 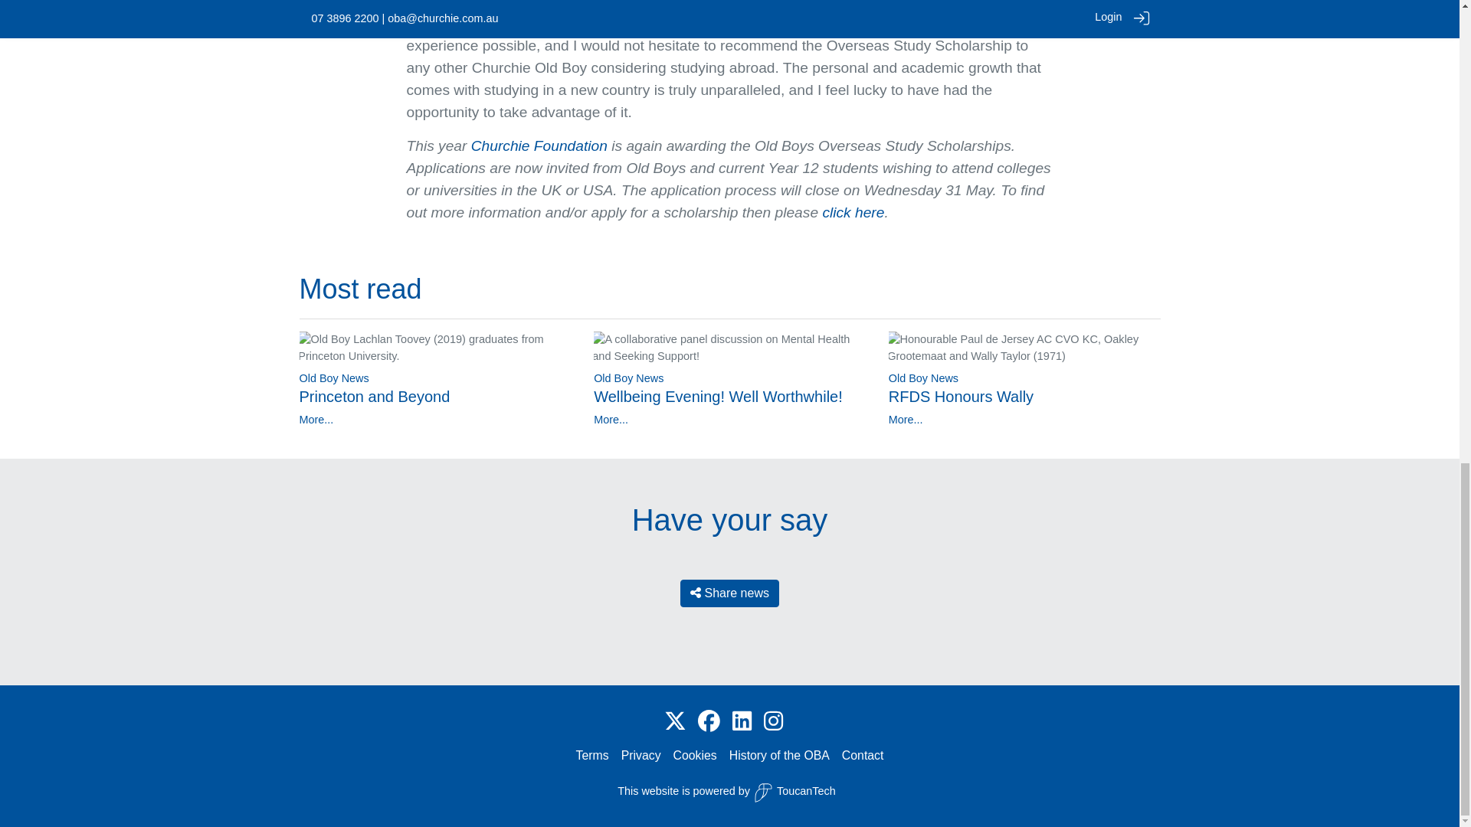 What do you see at coordinates (853, 212) in the screenshot?
I see `click here` at bounding box center [853, 212].